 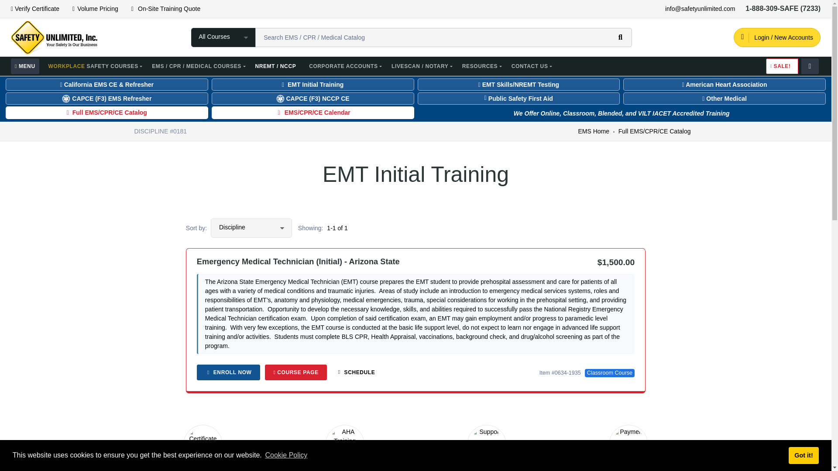 What do you see at coordinates (95, 66) in the screenshot?
I see `WORKPLACE SAFETY COURSES` at bounding box center [95, 66].